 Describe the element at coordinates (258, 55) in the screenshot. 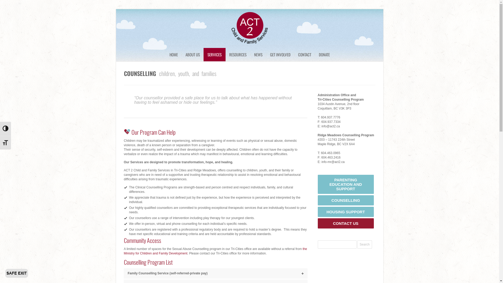

I see `NEWS` at that location.